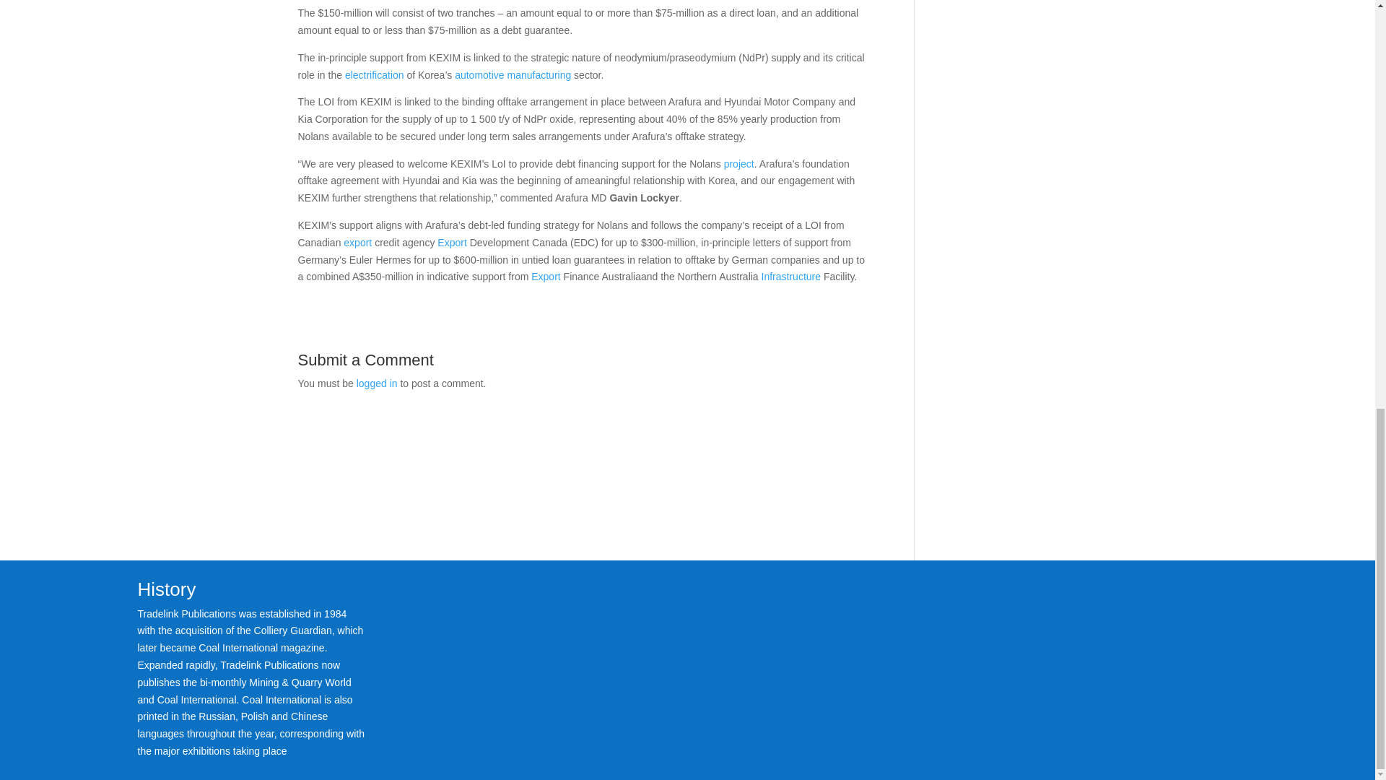 This screenshot has width=1386, height=780. I want to click on electrification, so click(375, 75).